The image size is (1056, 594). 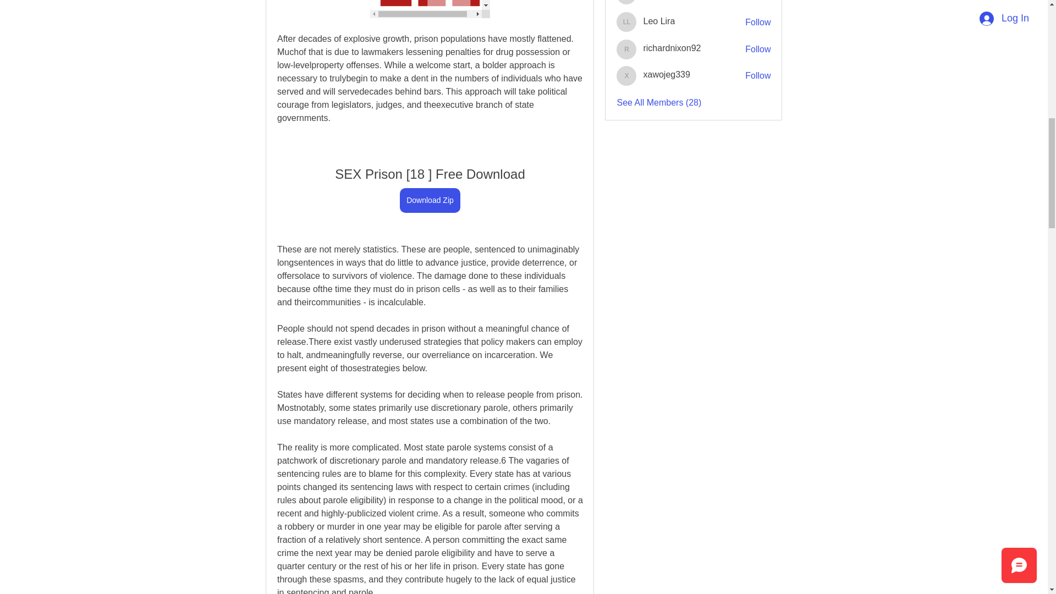 What do you see at coordinates (672, 48) in the screenshot?
I see `richardnixon92` at bounding box center [672, 48].